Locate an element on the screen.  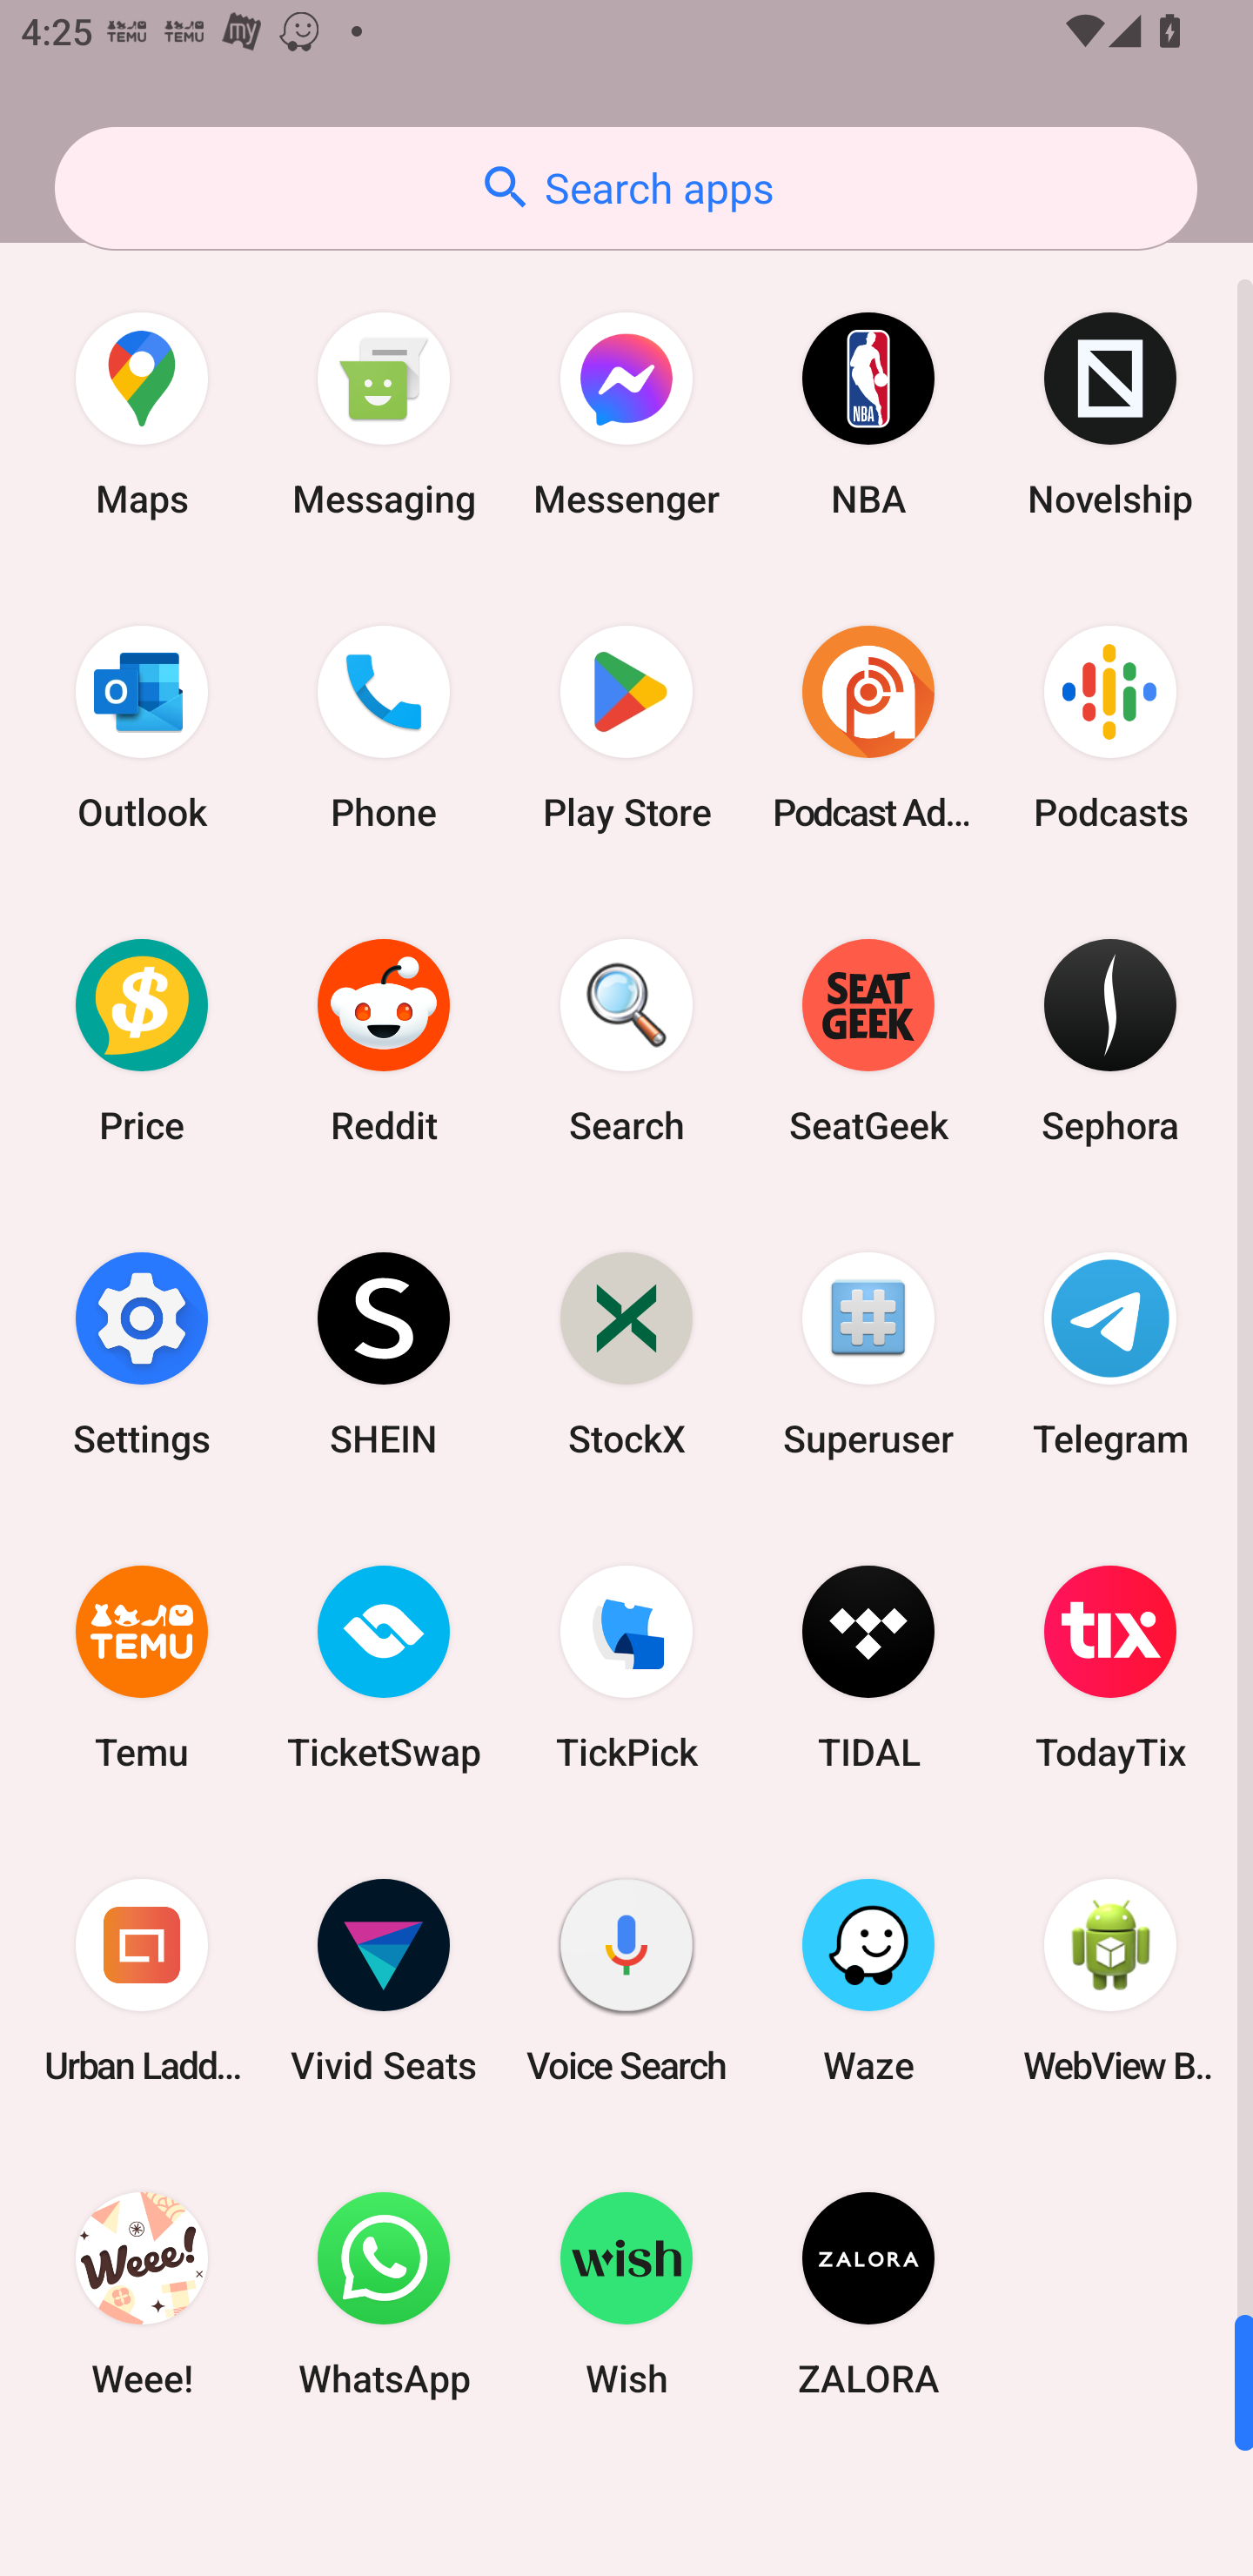
Vivid Seats is located at coordinates (384, 1981).